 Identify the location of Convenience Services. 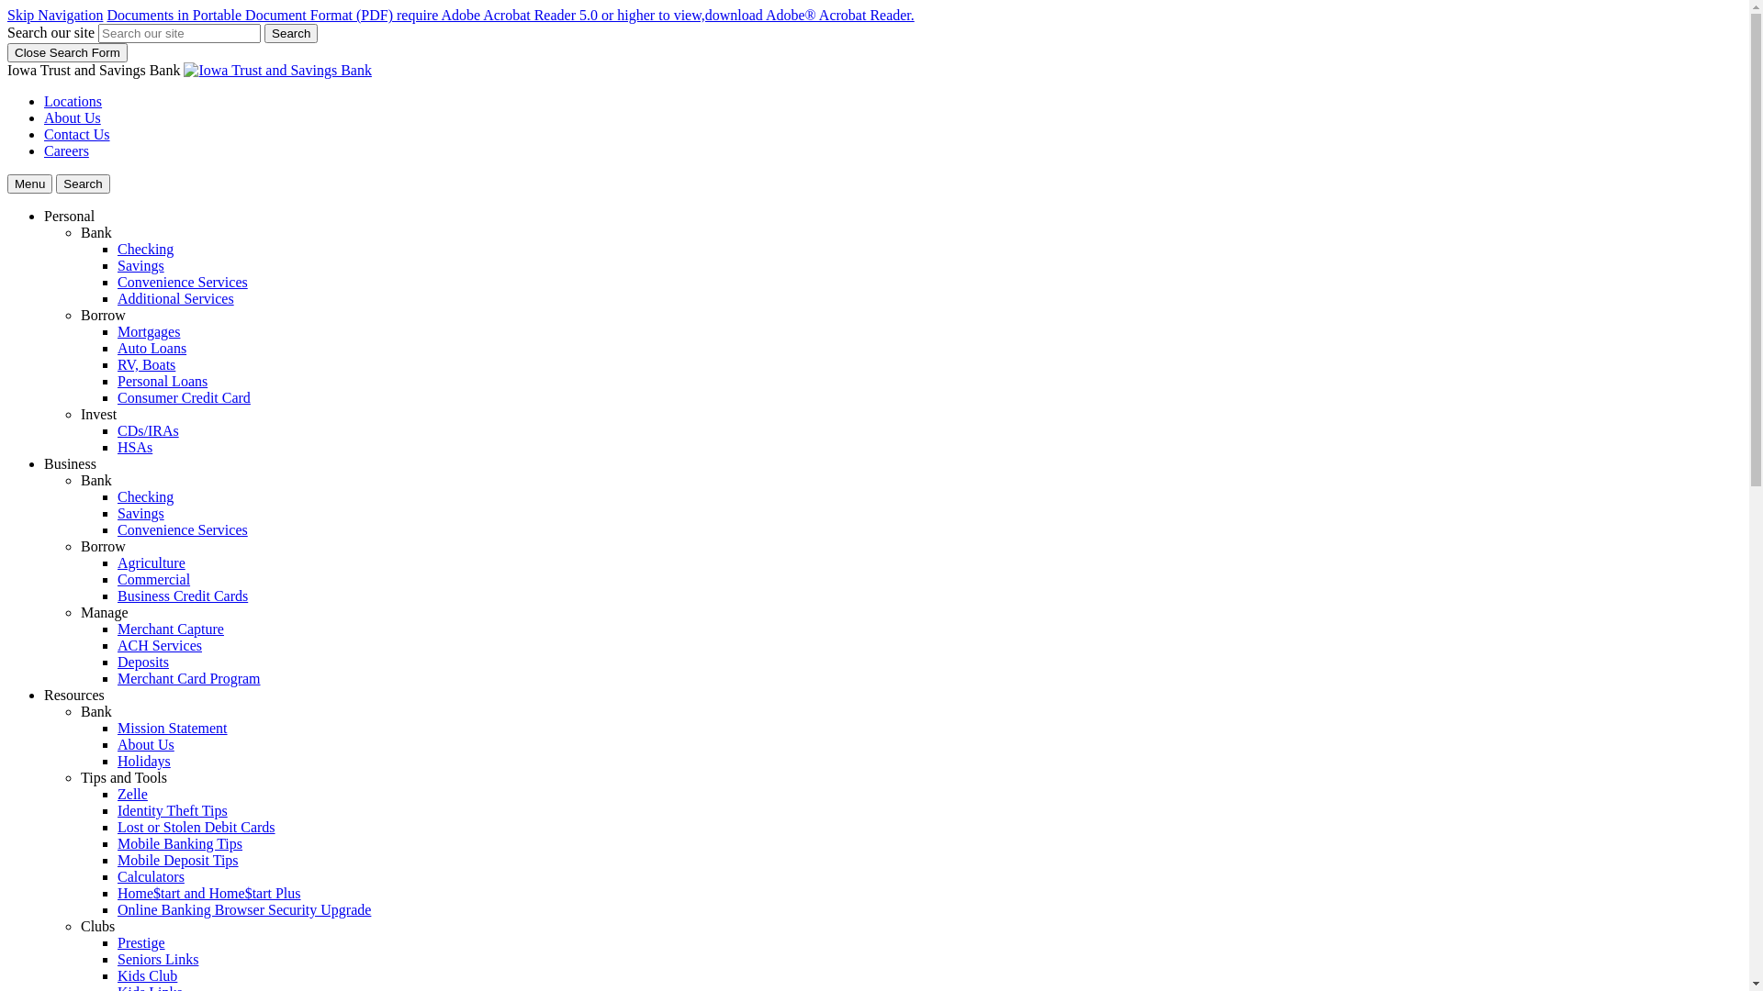
(183, 530).